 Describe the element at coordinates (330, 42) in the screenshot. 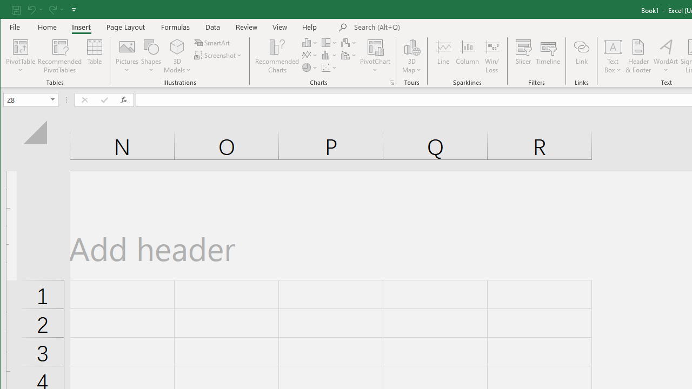

I see `Insert Hierarchy Chart` at that location.